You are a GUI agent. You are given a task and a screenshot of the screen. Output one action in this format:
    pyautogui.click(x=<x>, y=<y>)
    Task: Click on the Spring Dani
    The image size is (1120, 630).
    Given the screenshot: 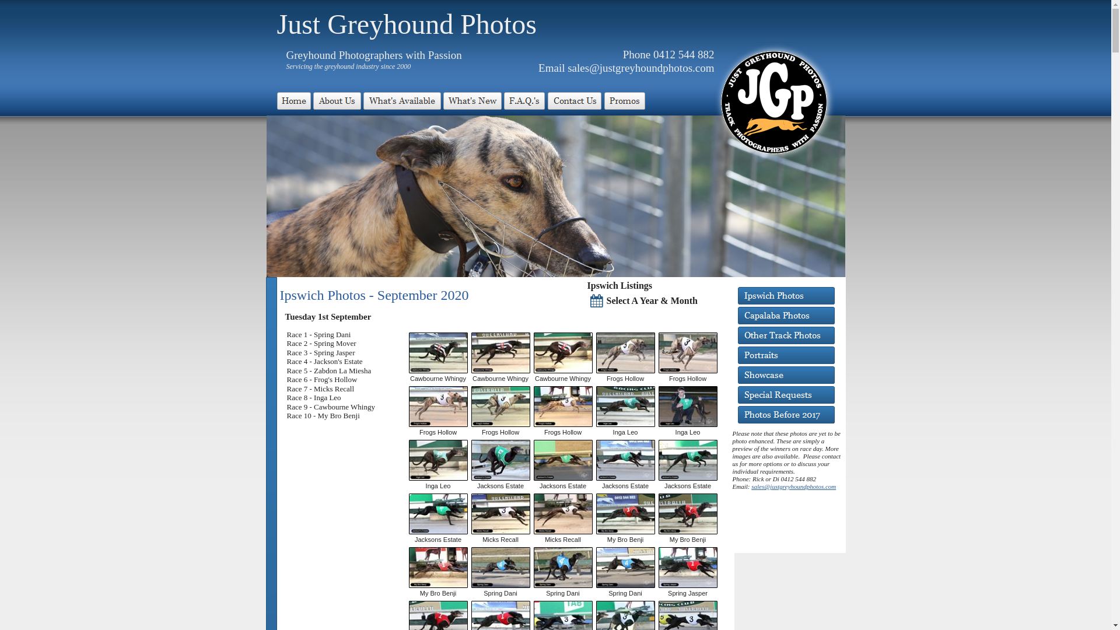 What is the action you would take?
    pyautogui.click(x=562, y=568)
    